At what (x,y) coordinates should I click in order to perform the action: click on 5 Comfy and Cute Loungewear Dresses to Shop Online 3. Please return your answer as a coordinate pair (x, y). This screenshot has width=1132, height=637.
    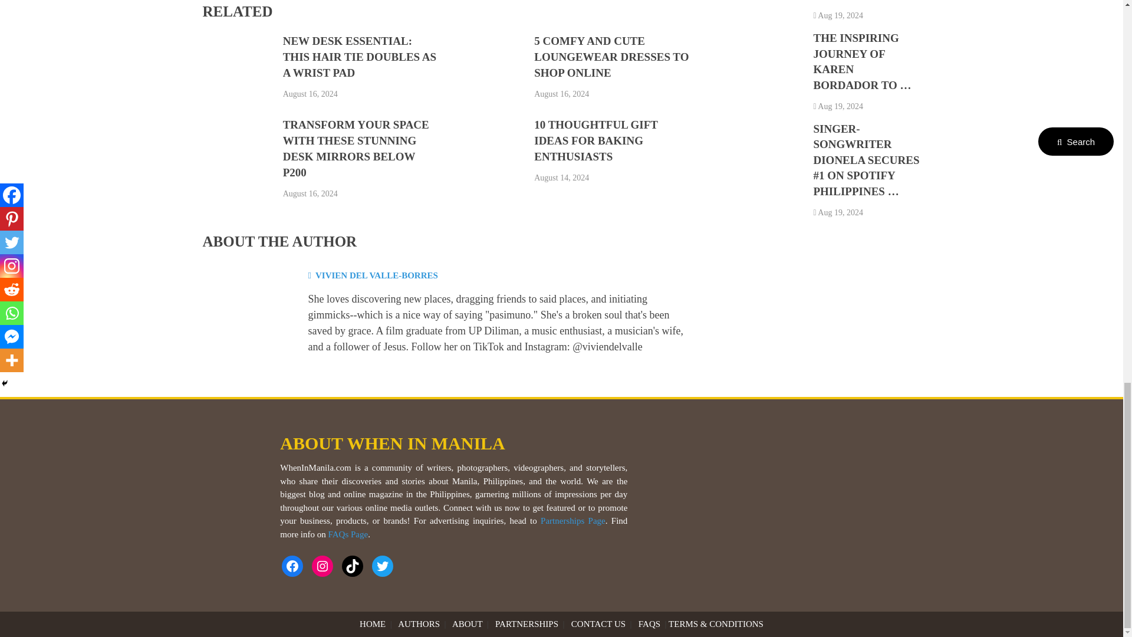
    Looking at the image, I should click on (488, 71).